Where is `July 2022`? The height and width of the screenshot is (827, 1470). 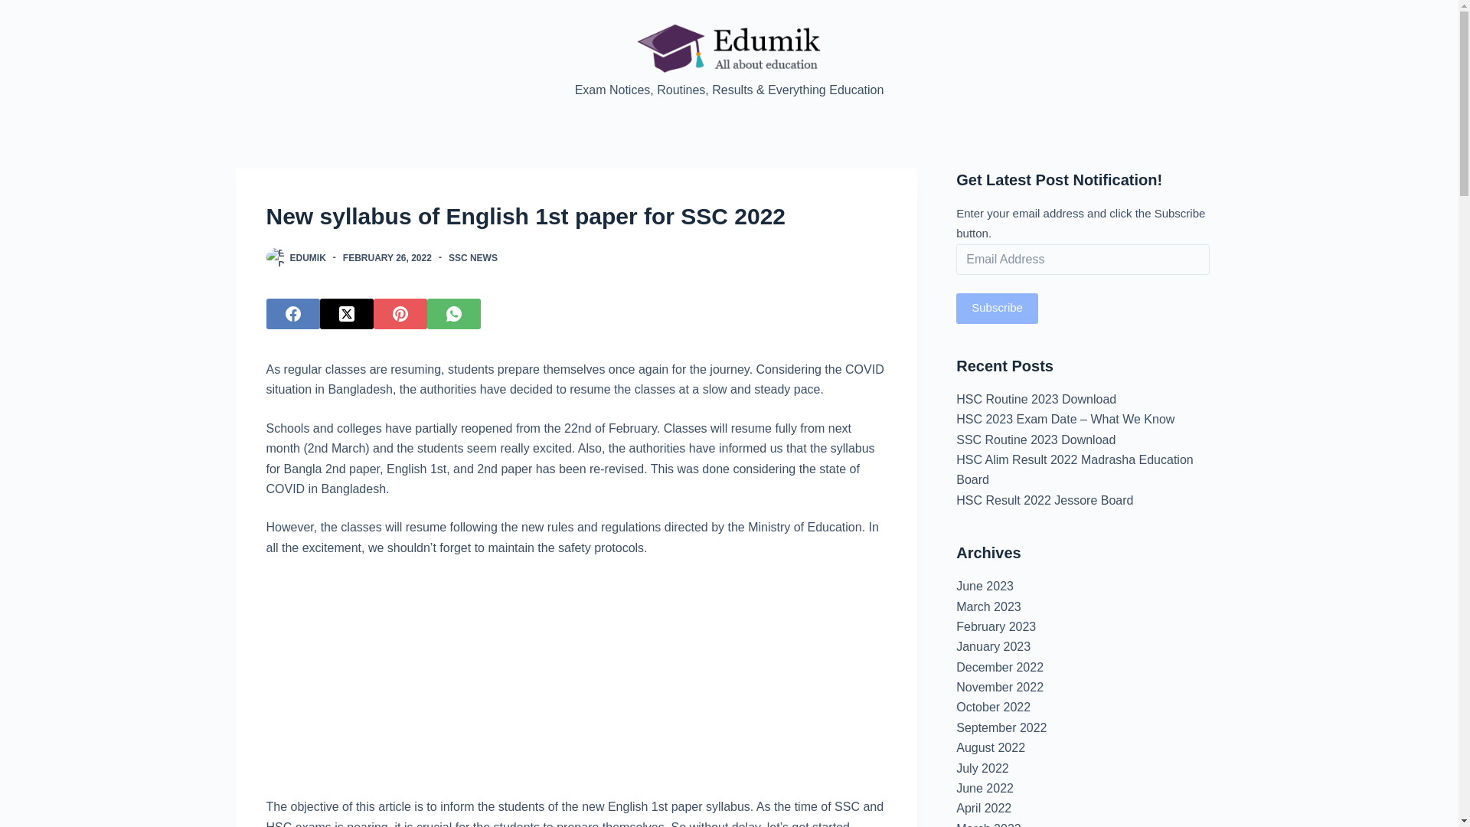 July 2022 is located at coordinates (982, 767).